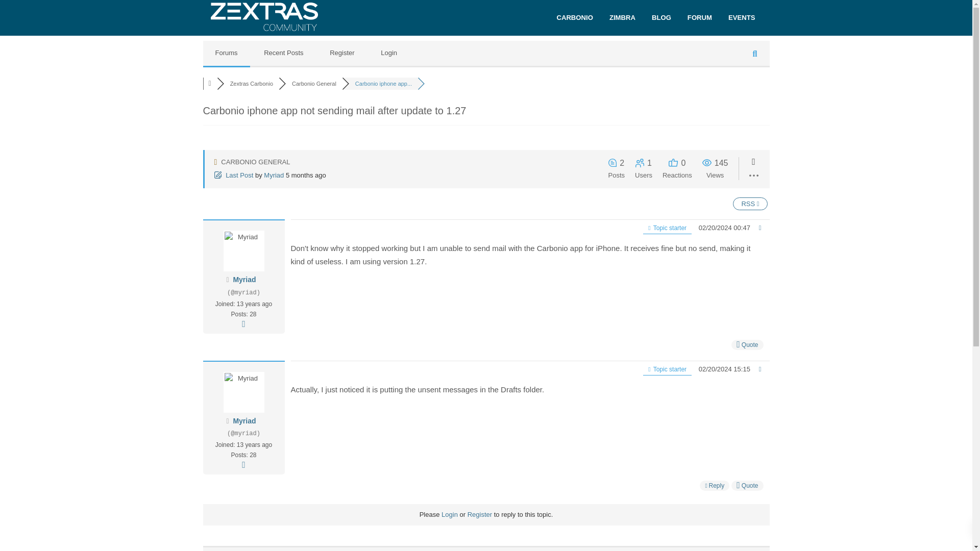 The image size is (980, 551). I want to click on Zextras Carbonio, so click(252, 83).